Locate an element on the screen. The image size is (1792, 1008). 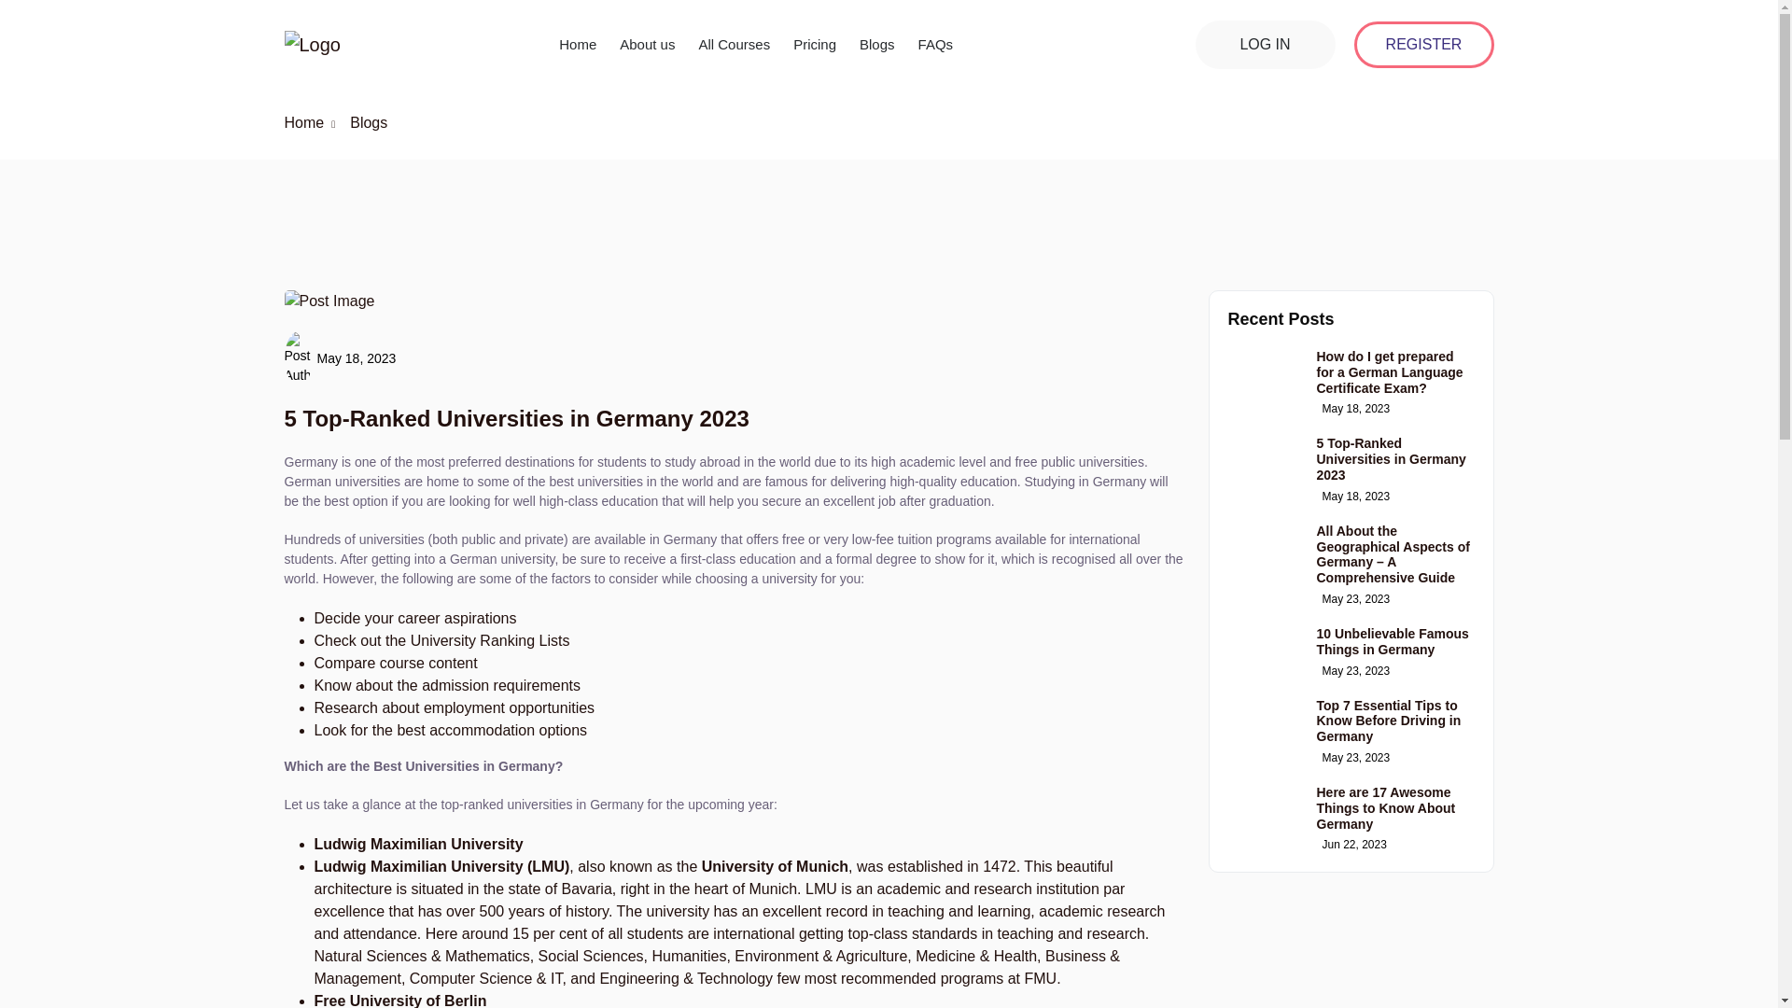
Here are 17 Awesome Things to Know About Germany is located at coordinates (1385, 808).